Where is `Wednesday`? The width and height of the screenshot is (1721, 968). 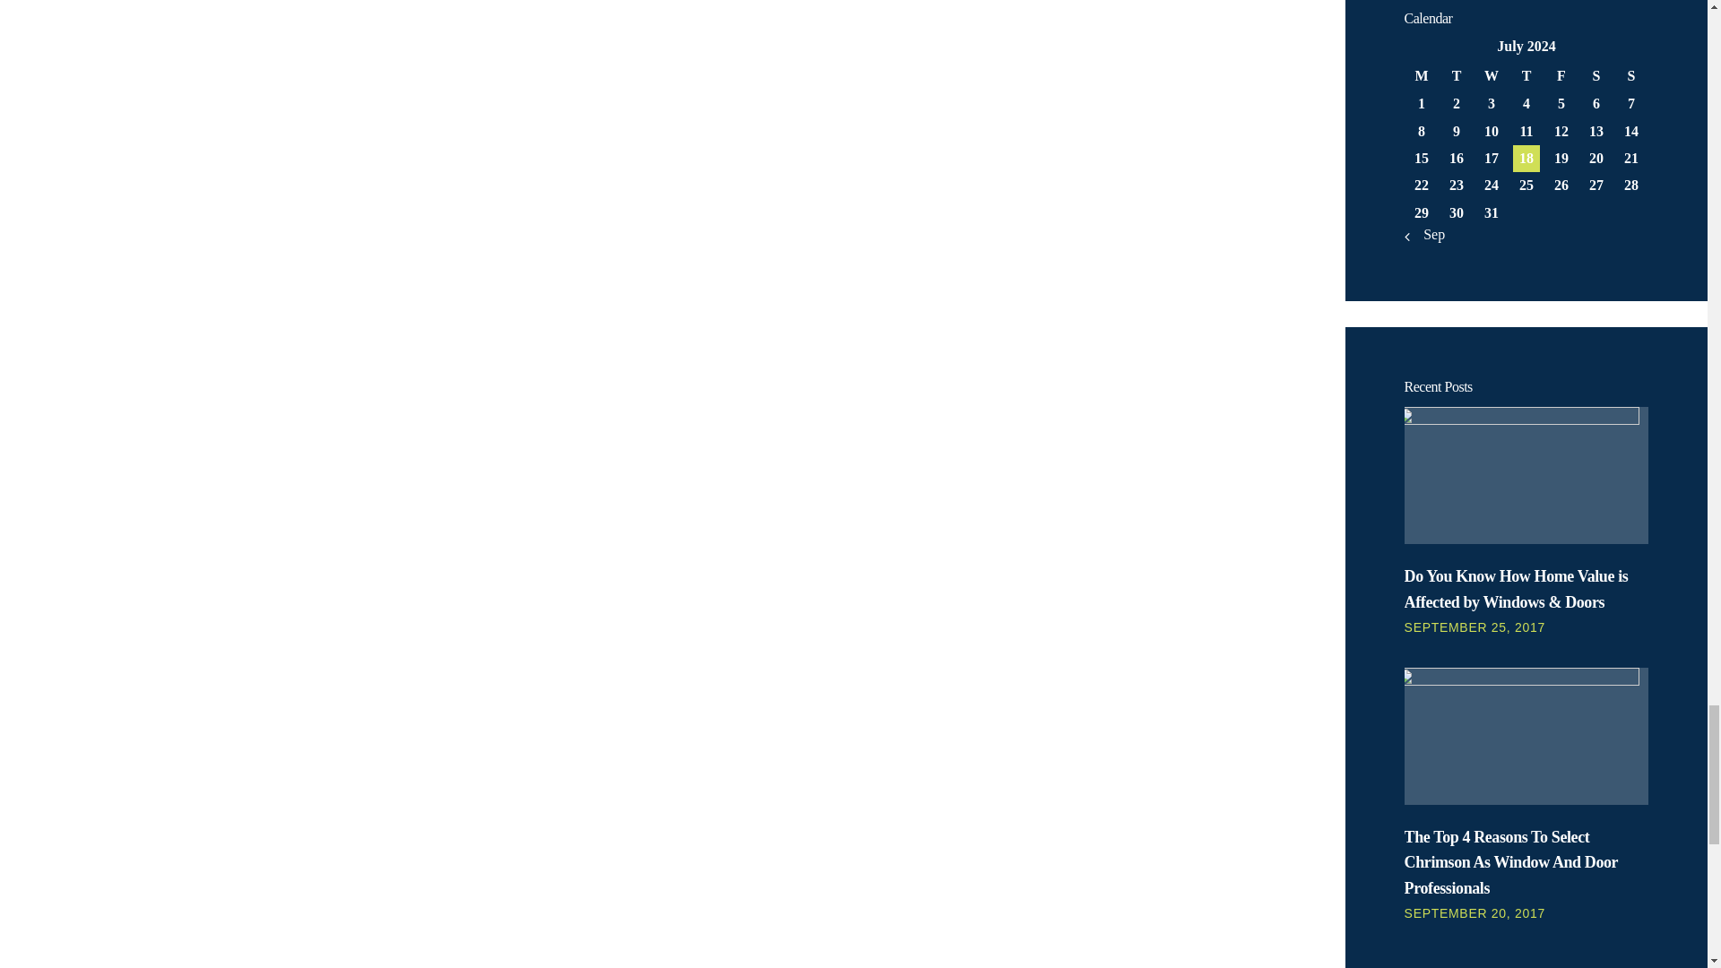 Wednesday is located at coordinates (1492, 76).